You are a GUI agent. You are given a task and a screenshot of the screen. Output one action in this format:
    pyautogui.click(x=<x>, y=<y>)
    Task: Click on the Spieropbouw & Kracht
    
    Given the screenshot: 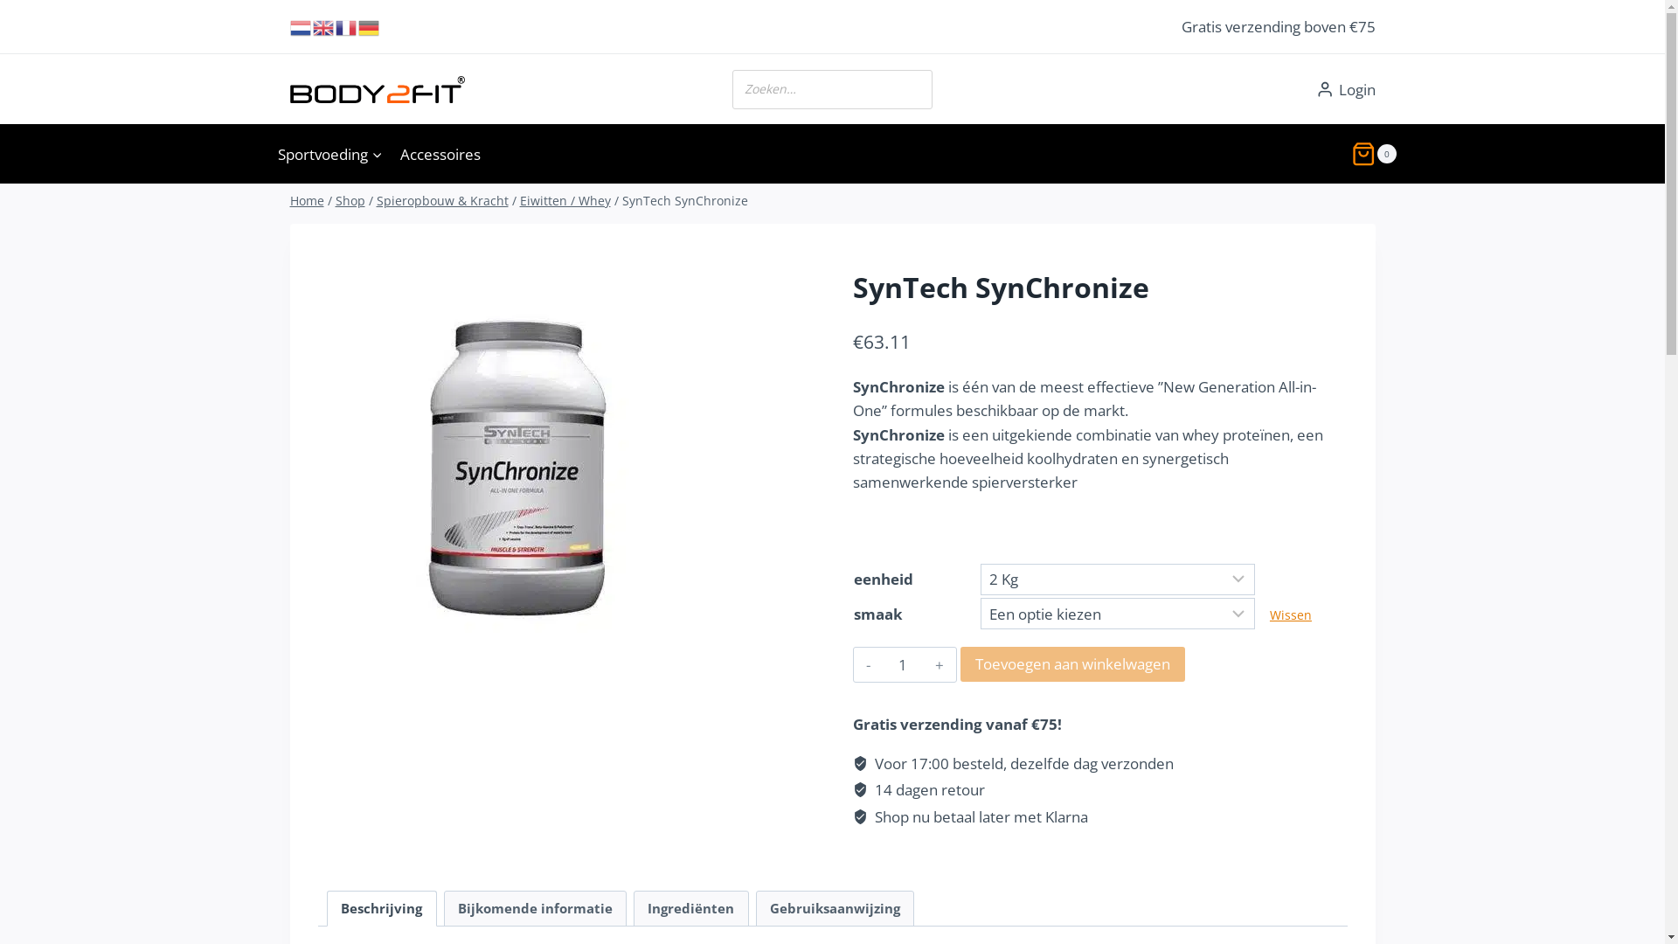 What is the action you would take?
    pyautogui.click(x=442, y=201)
    